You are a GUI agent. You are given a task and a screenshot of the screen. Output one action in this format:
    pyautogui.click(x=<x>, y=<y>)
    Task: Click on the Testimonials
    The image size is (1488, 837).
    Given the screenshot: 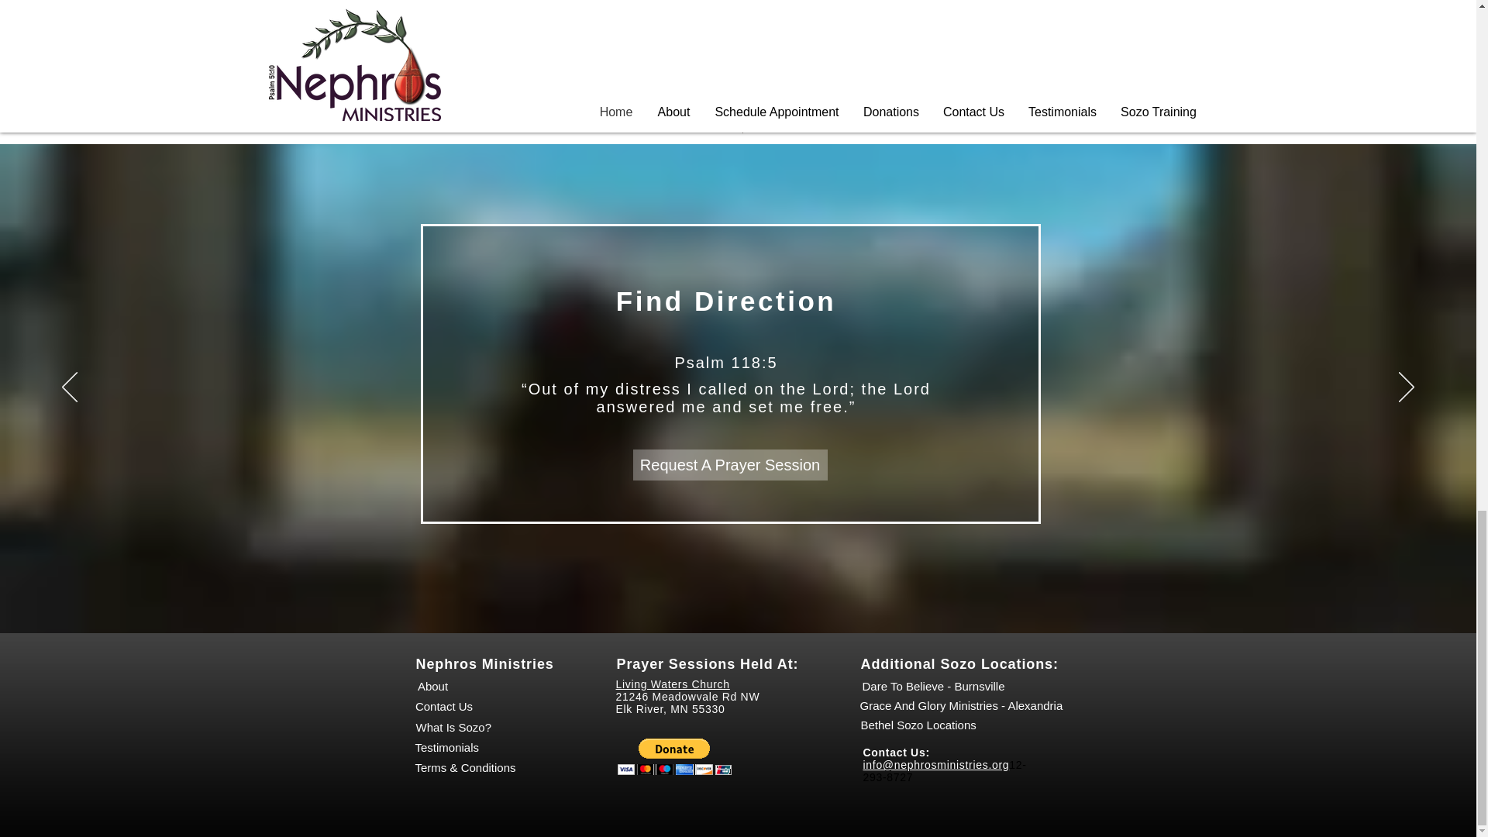 What is the action you would take?
    pyautogui.click(x=446, y=747)
    